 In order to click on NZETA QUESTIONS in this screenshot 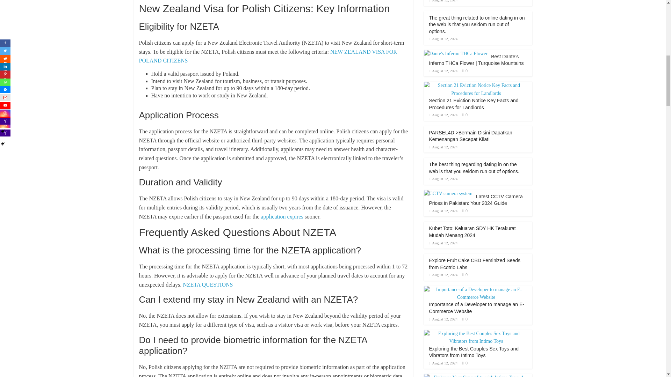, I will do `click(208, 284)`.